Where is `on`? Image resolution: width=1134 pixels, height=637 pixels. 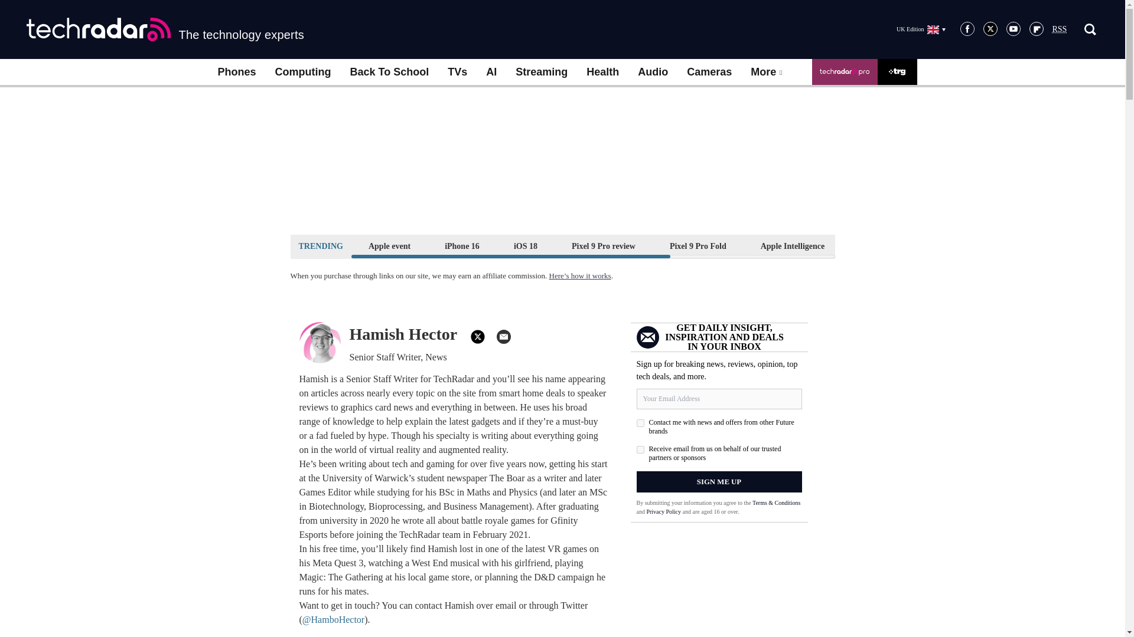 on is located at coordinates (640, 449).